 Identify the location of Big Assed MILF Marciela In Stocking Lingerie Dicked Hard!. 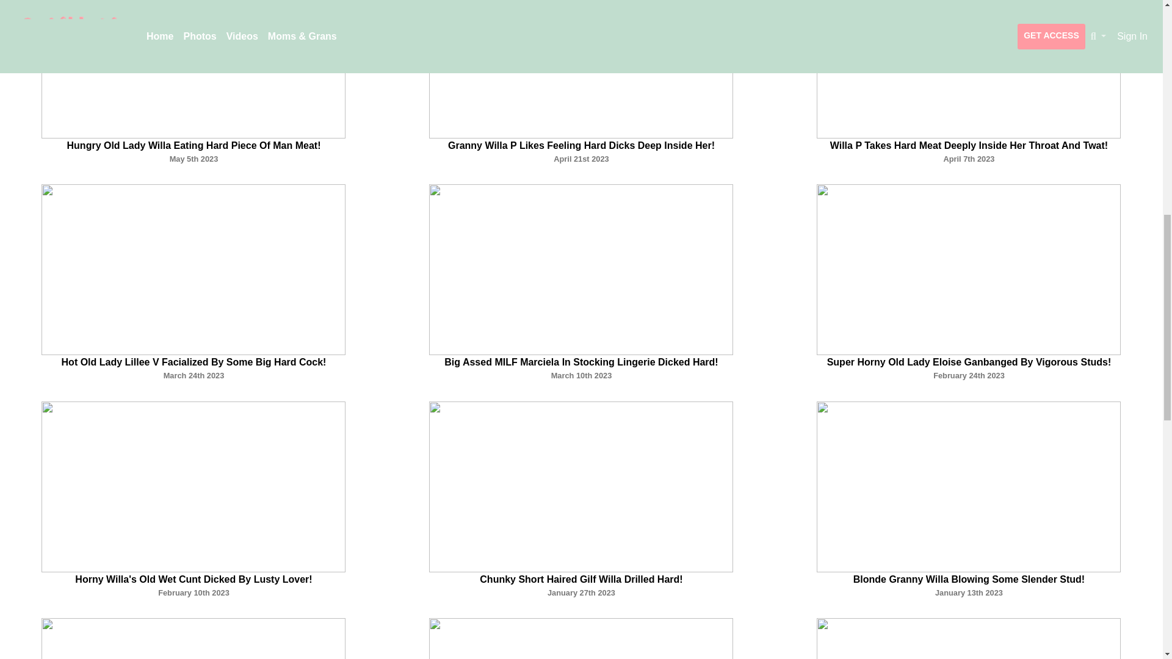
(581, 362).